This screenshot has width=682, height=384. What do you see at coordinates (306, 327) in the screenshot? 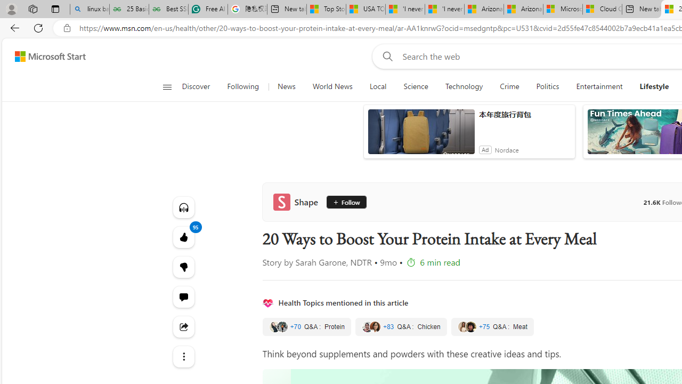
I see `Protein` at bounding box center [306, 327].